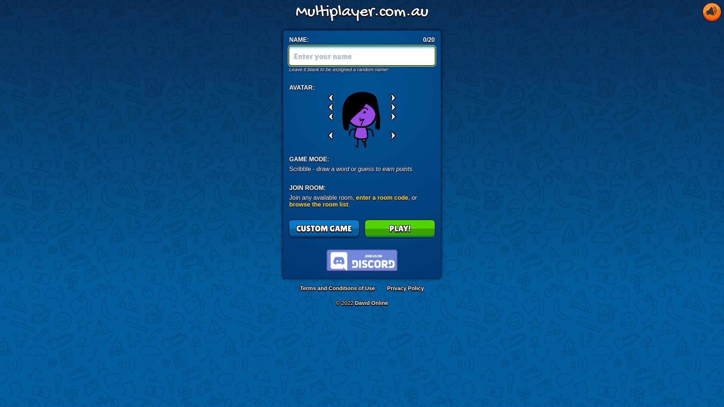  I want to click on David Online, so click(371, 303).